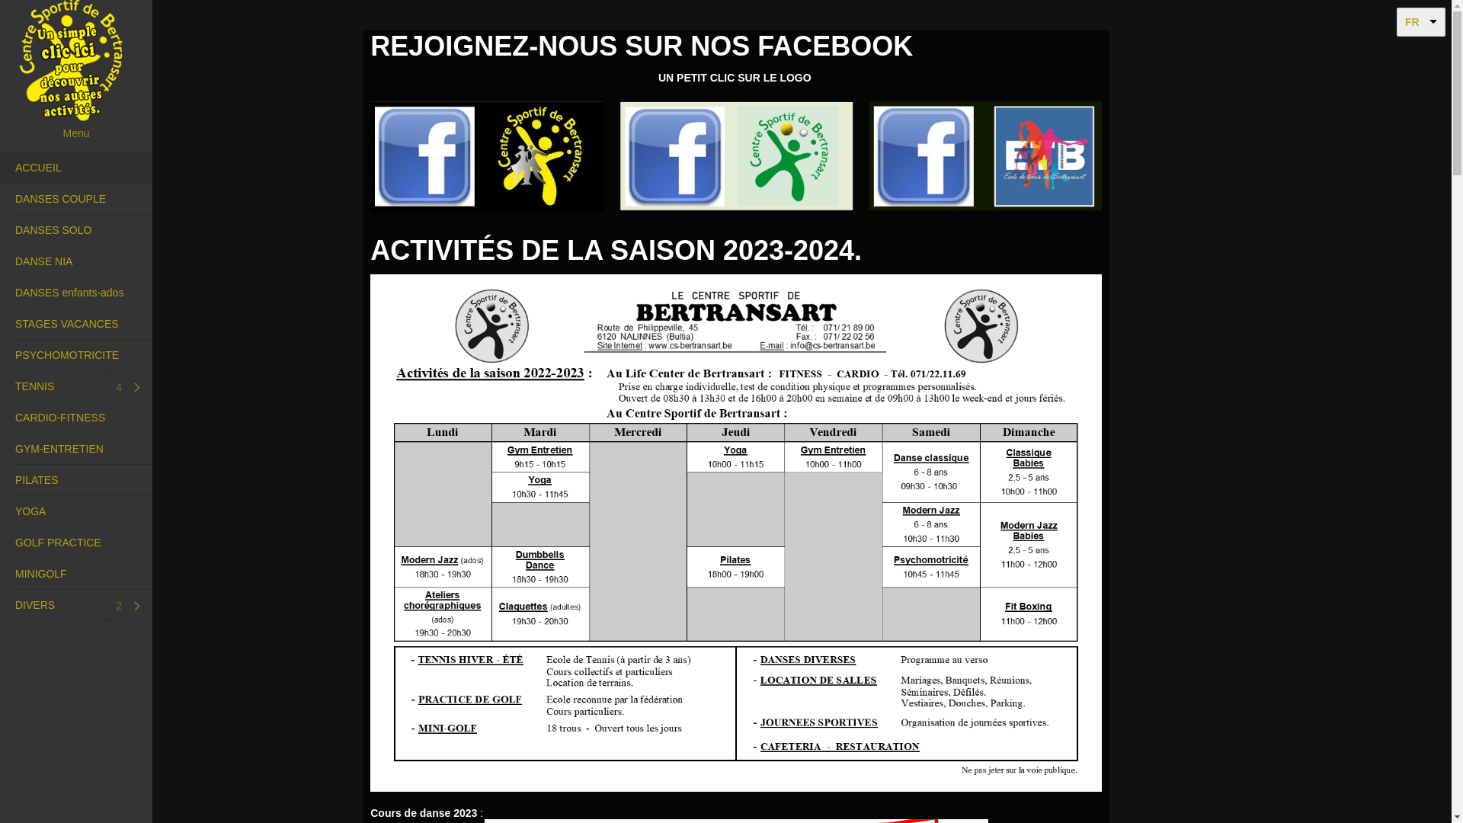  What do you see at coordinates (76, 574) in the screenshot?
I see `MINIGOLF` at bounding box center [76, 574].